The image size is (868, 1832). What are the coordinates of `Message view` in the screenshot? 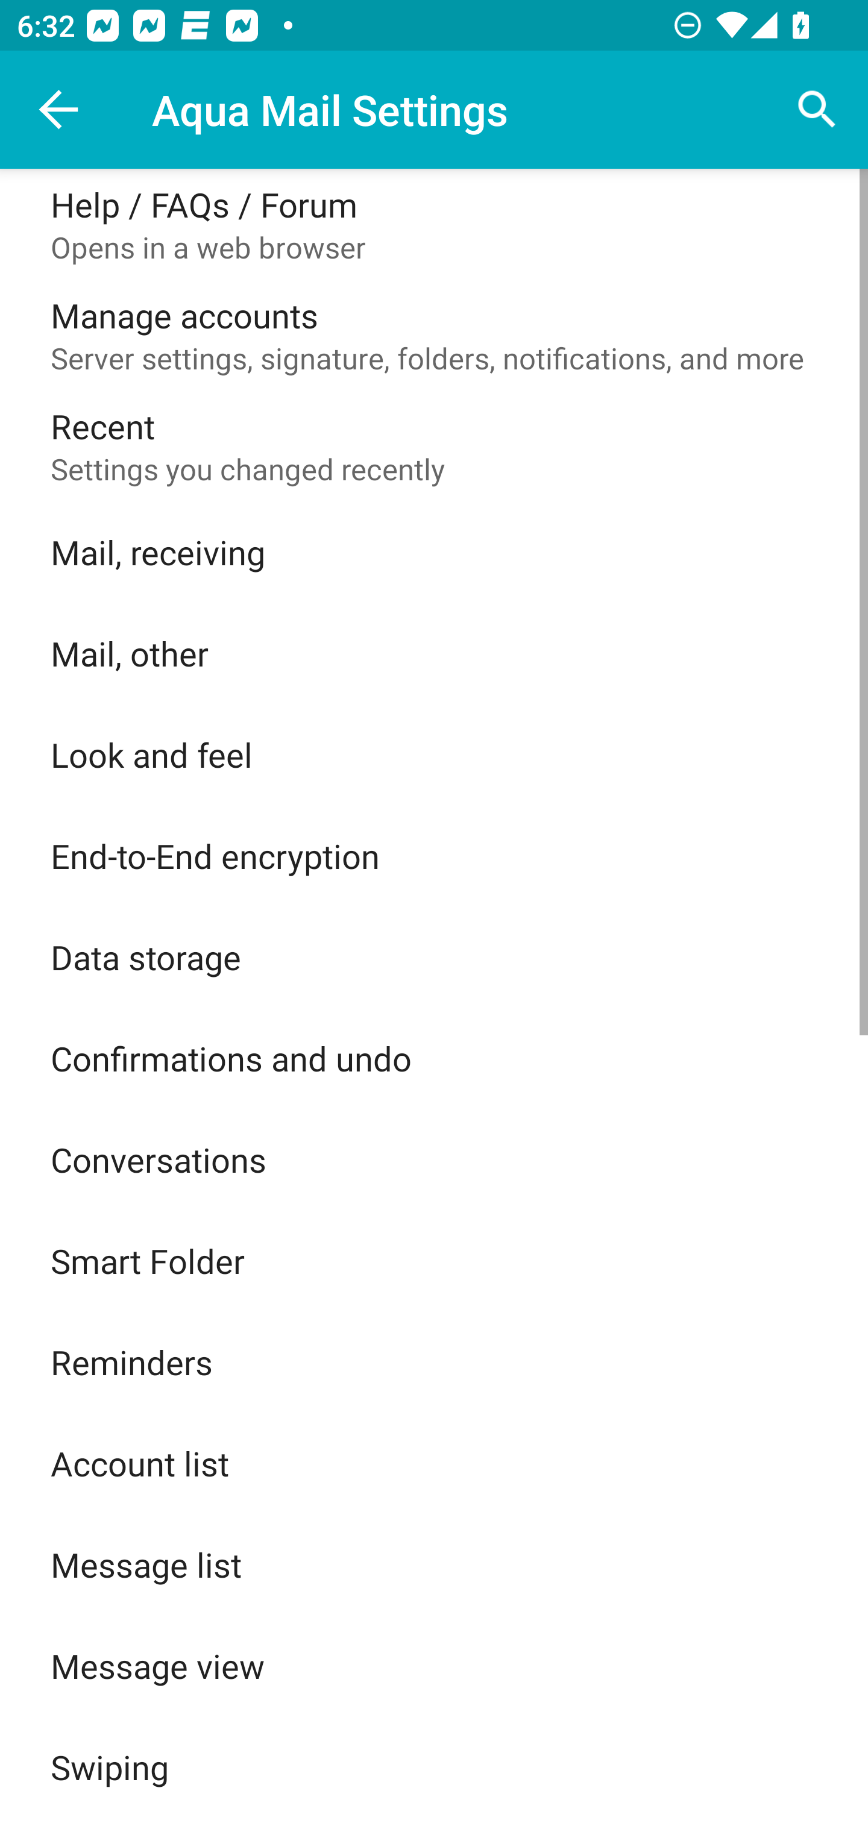 It's located at (434, 1666).